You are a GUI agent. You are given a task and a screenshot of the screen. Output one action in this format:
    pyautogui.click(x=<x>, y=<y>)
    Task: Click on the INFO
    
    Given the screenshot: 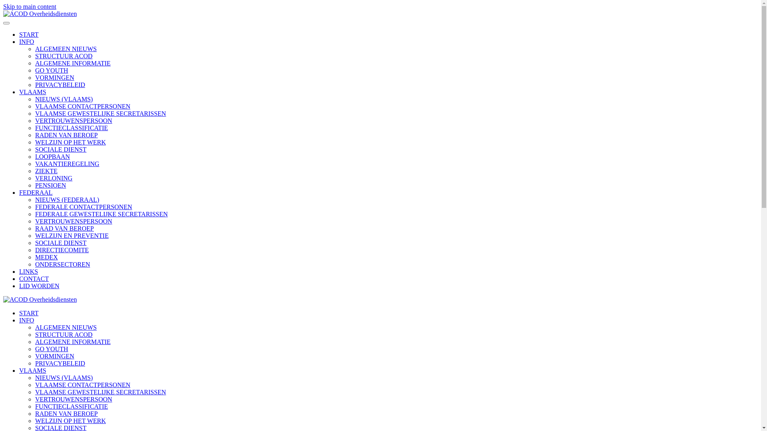 What is the action you would take?
    pyautogui.click(x=26, y=320)
    